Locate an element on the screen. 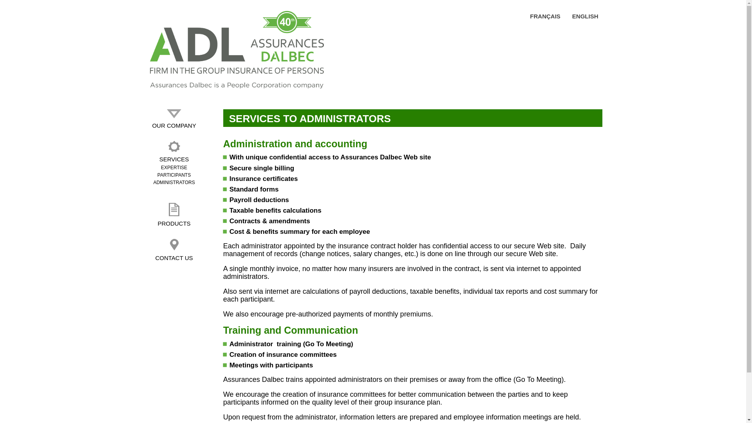 This screenshot has height=423, width=752. SERVICES is located at coordinates (174, 152).